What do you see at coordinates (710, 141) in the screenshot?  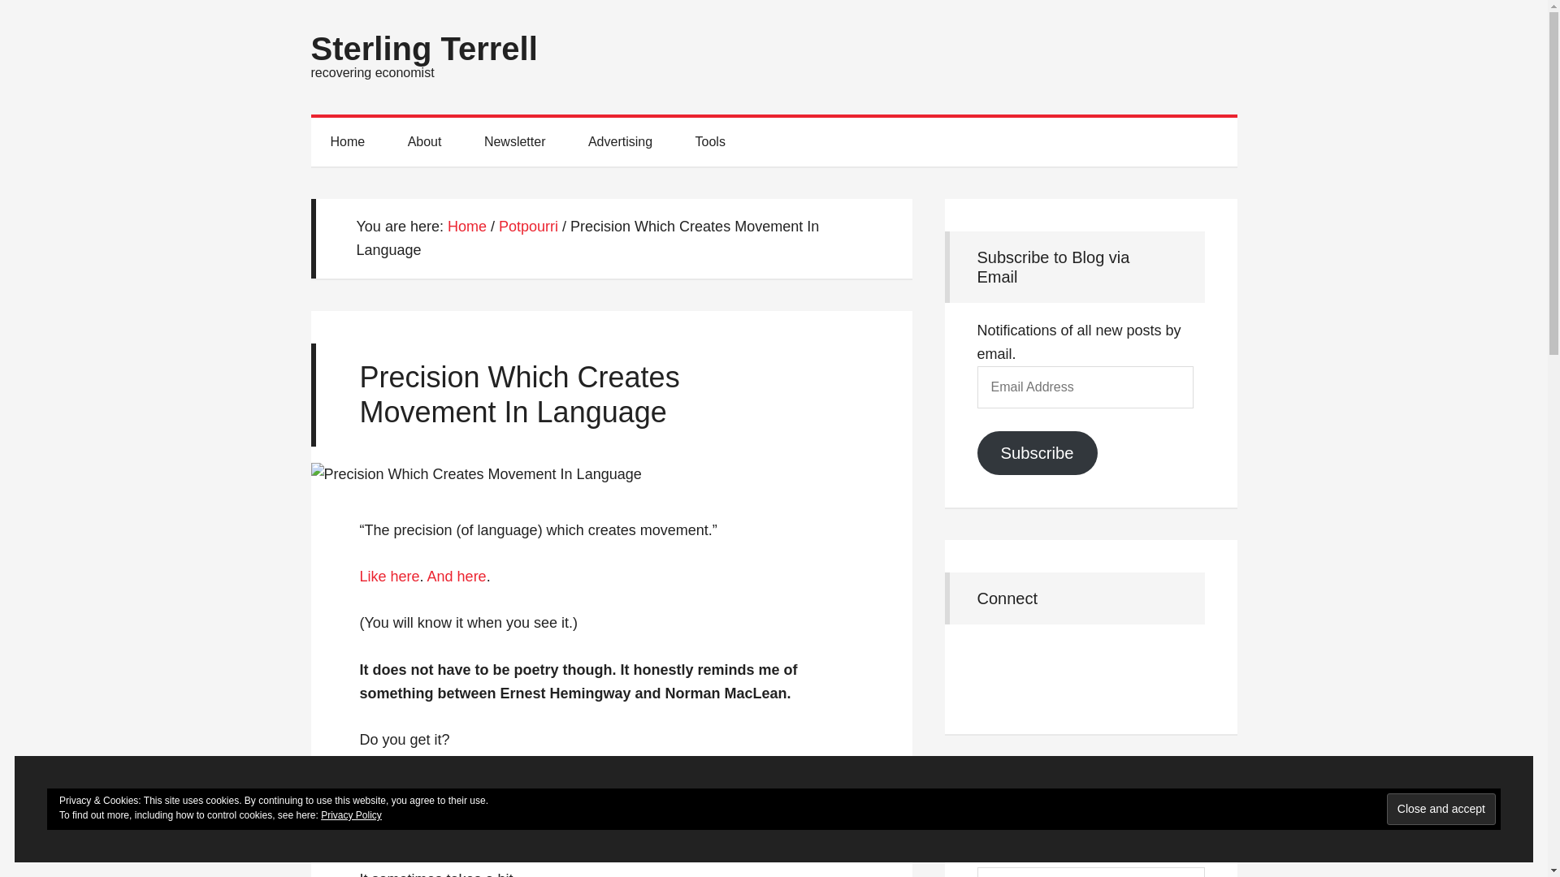 I see `Tools` at bounding box center [710, 141].